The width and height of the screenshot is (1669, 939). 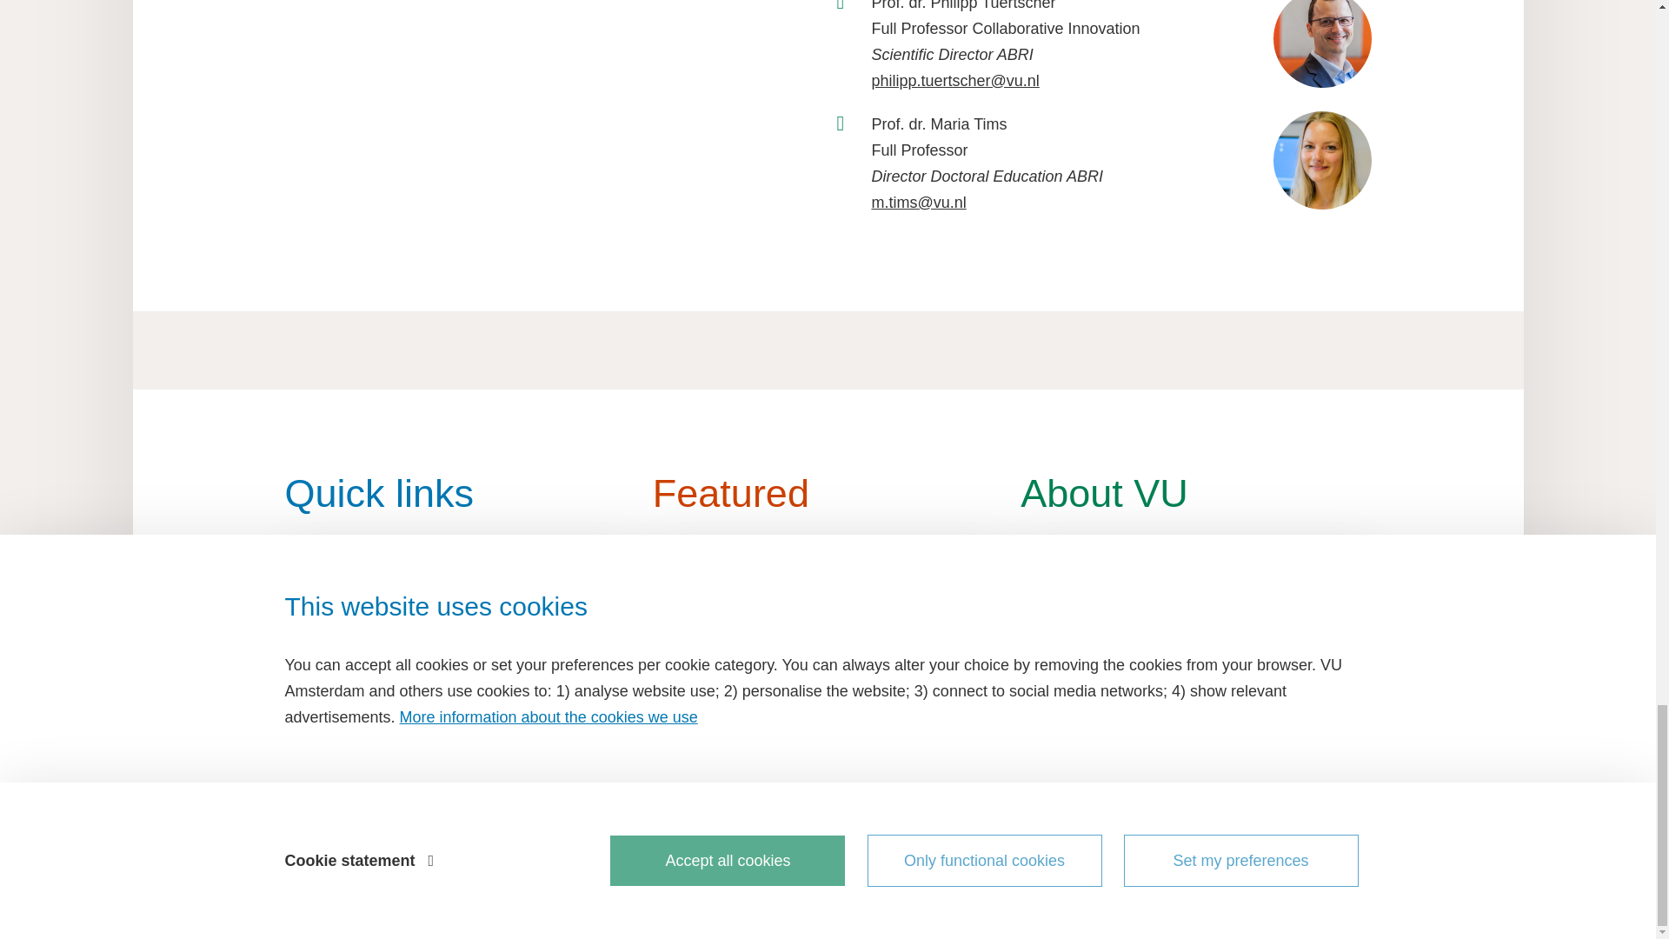 What do you see at coordinates (459, 589) in the screenshot?
I see `Education` at bounding box center [459, 589].